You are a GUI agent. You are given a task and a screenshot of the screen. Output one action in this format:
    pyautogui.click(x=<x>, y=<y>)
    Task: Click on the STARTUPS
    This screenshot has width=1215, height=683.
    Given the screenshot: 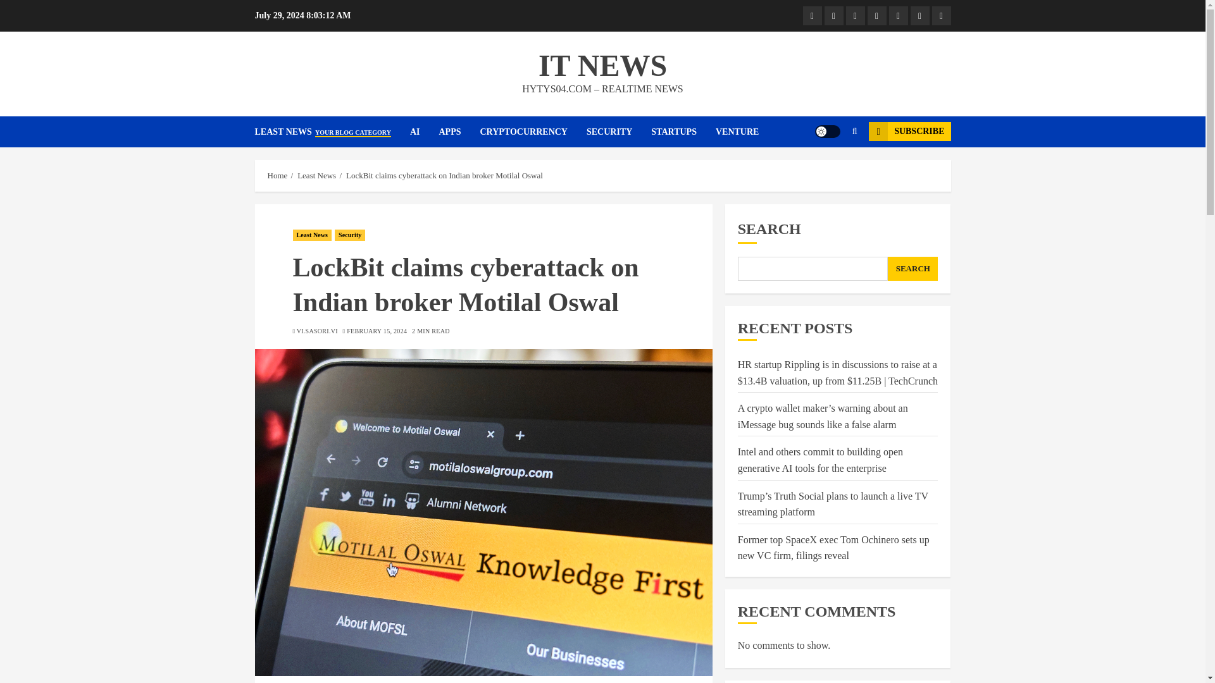 What is the action you would take?
    pyautogui.click(x=683, y=132)
    